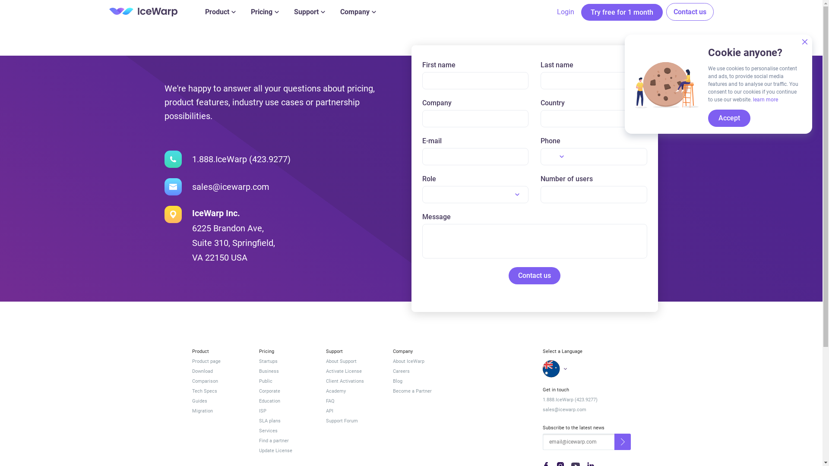 The image size is (829, 466). Describe the element at coordinates (219, 401) in the screenshot. I see `Guides` at that location.